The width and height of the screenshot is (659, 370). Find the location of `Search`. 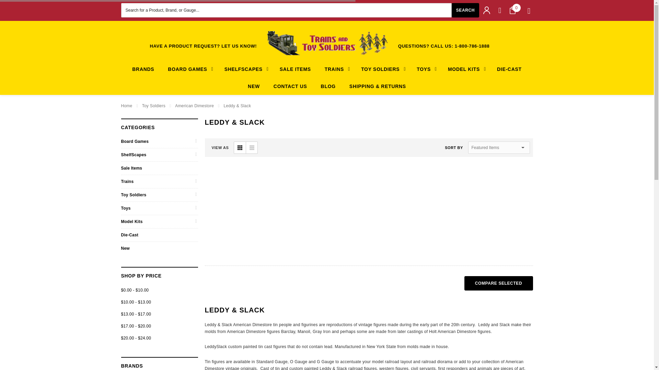

Search is located at coordinates (465, 10).